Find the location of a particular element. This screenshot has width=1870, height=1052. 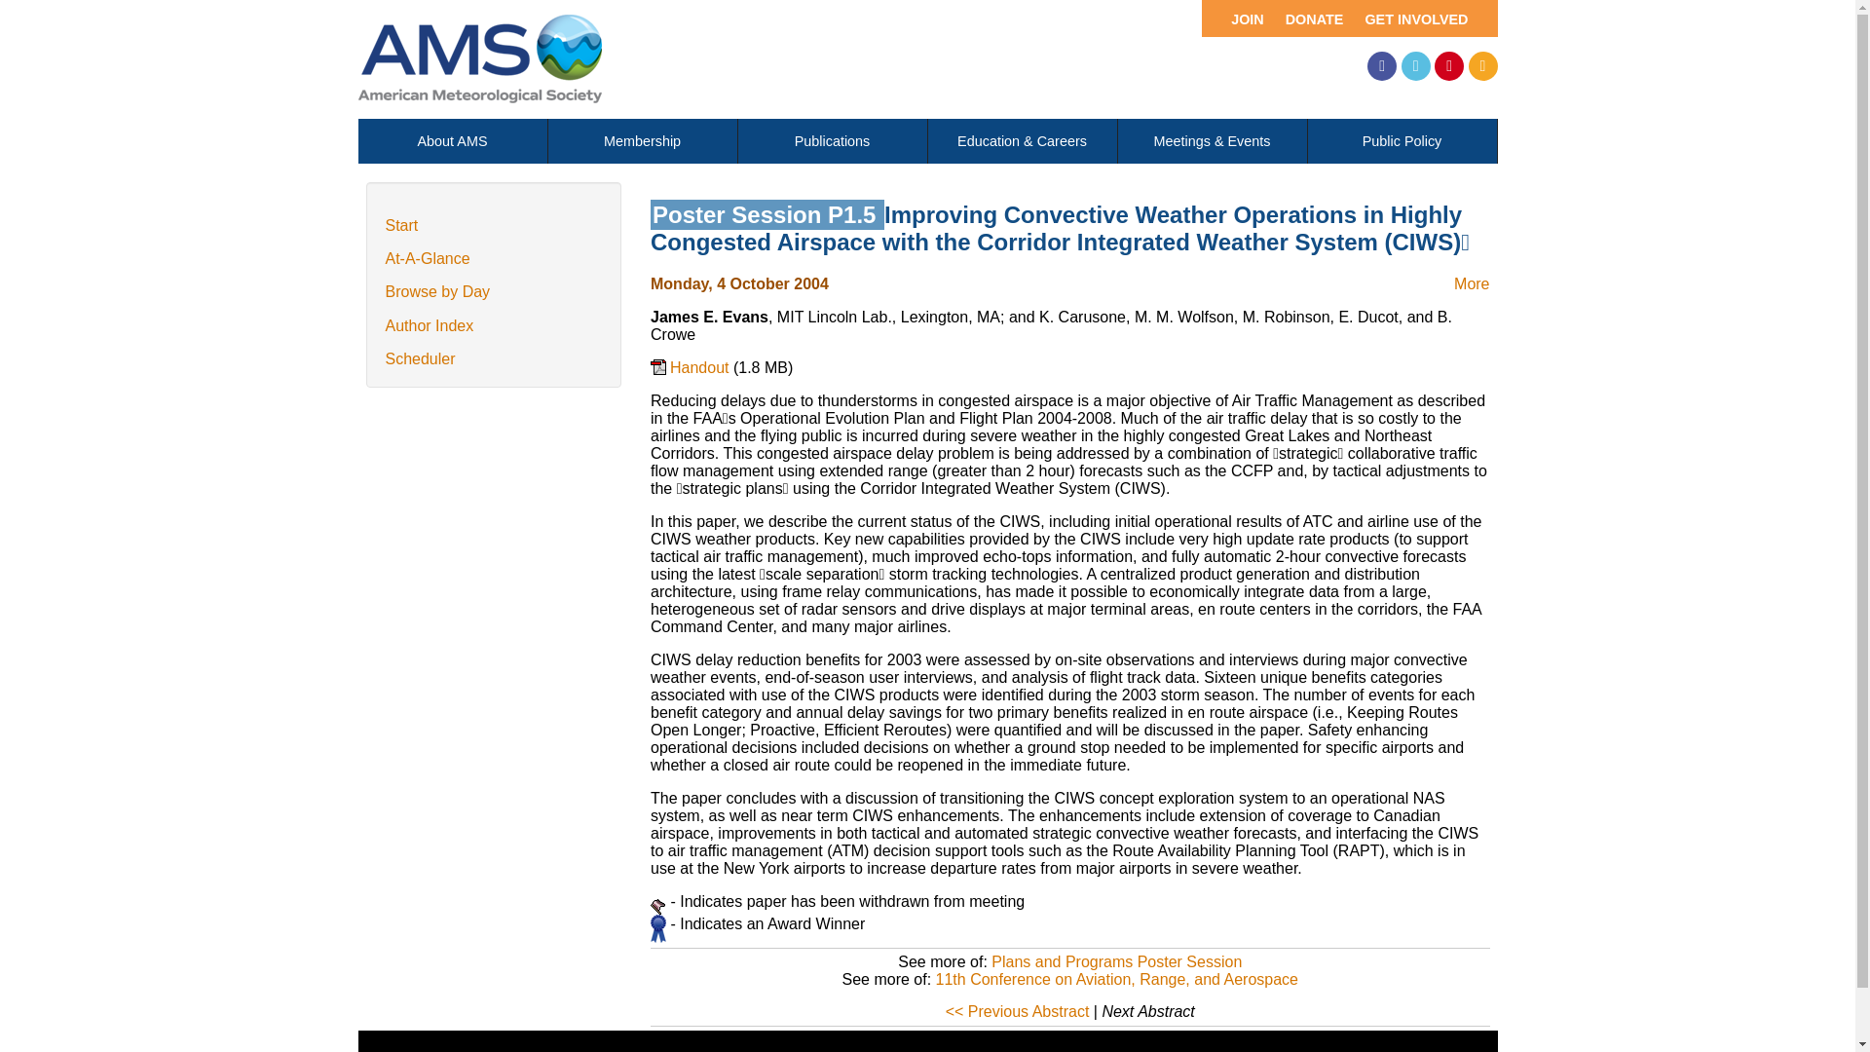

JOIN is located at coordinates (1237, 18).